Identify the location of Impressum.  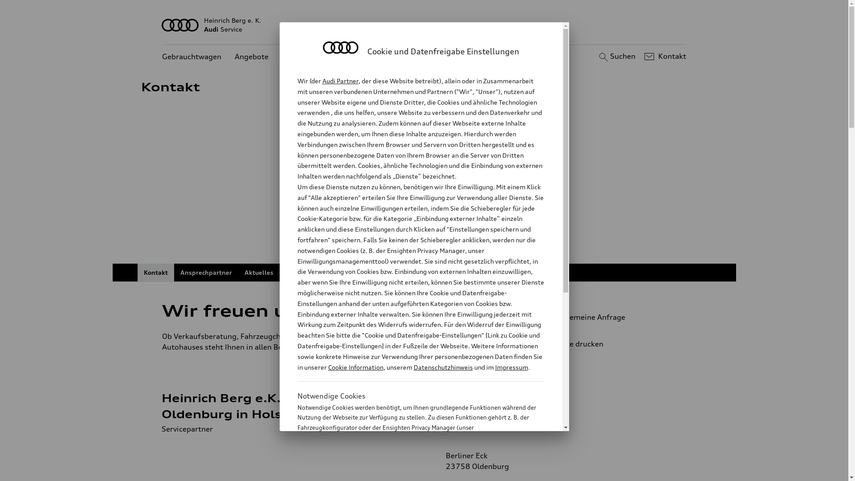
(512, 367).